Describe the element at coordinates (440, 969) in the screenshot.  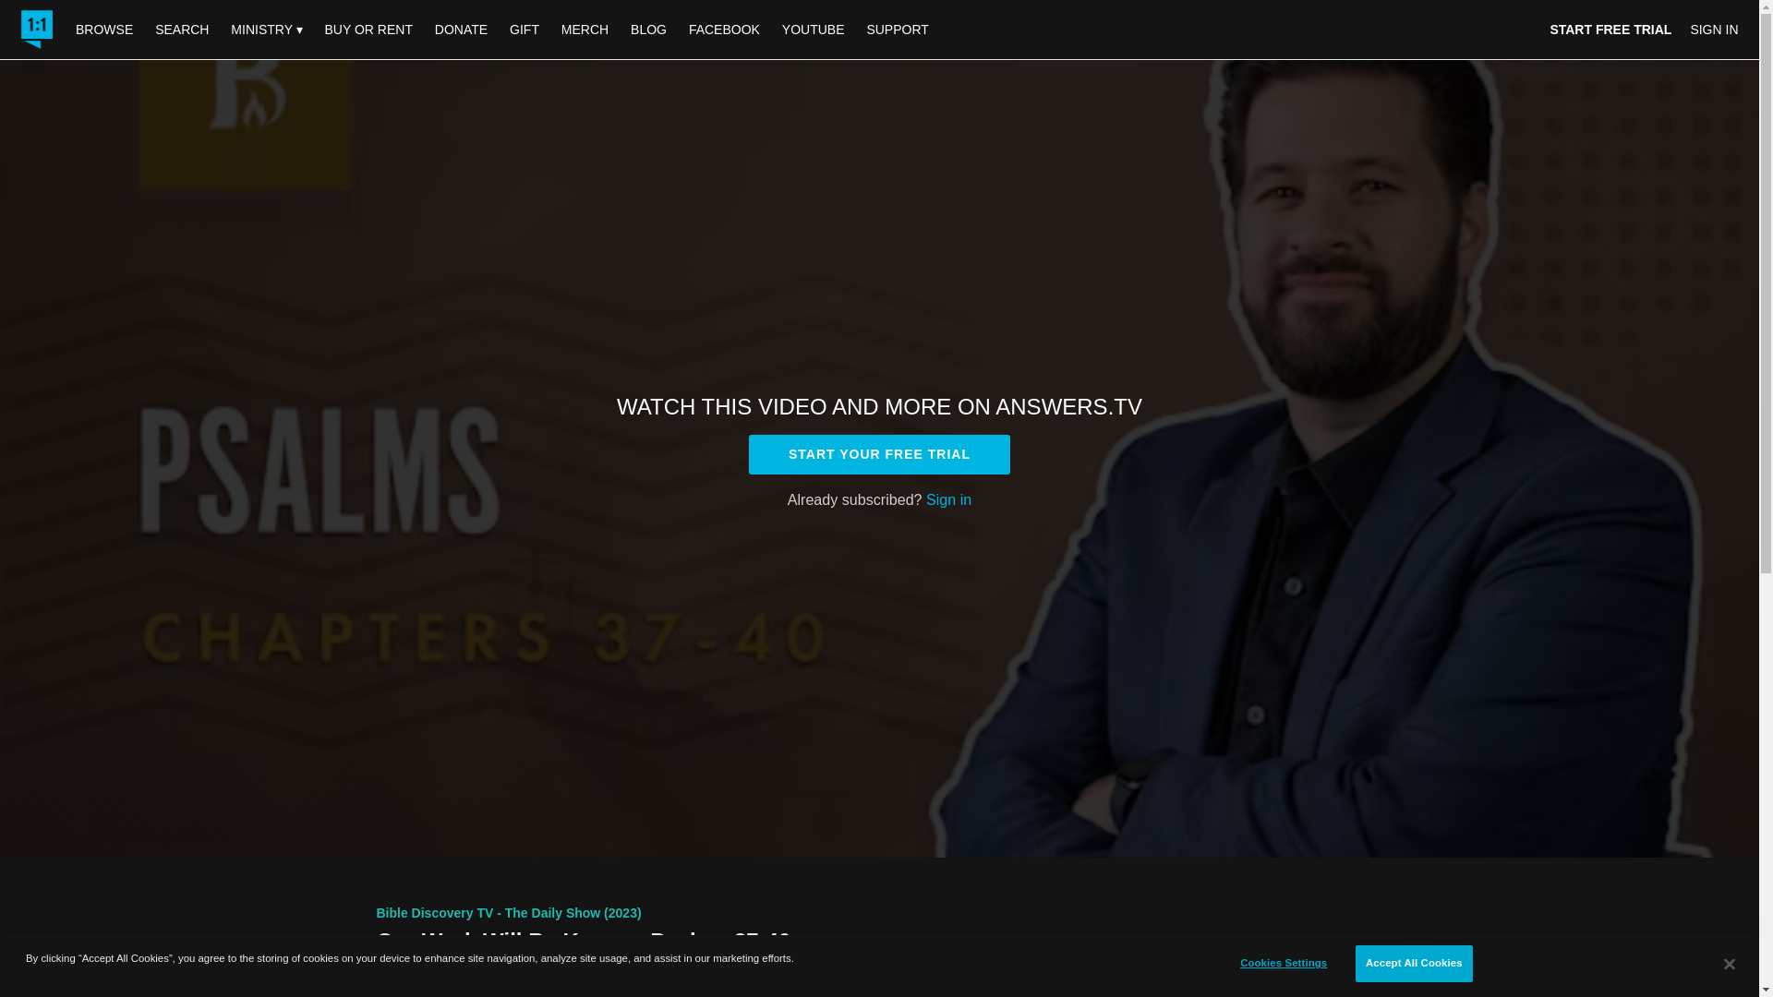
I see `Season 5, Episode 15` at that location.